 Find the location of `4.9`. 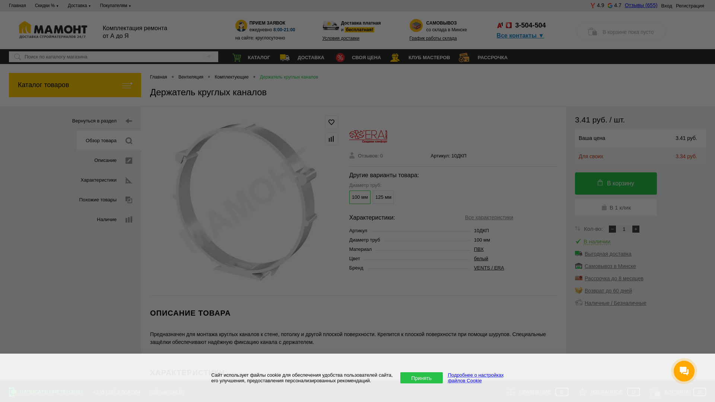

4.9 is located at coordinates (597, 5).